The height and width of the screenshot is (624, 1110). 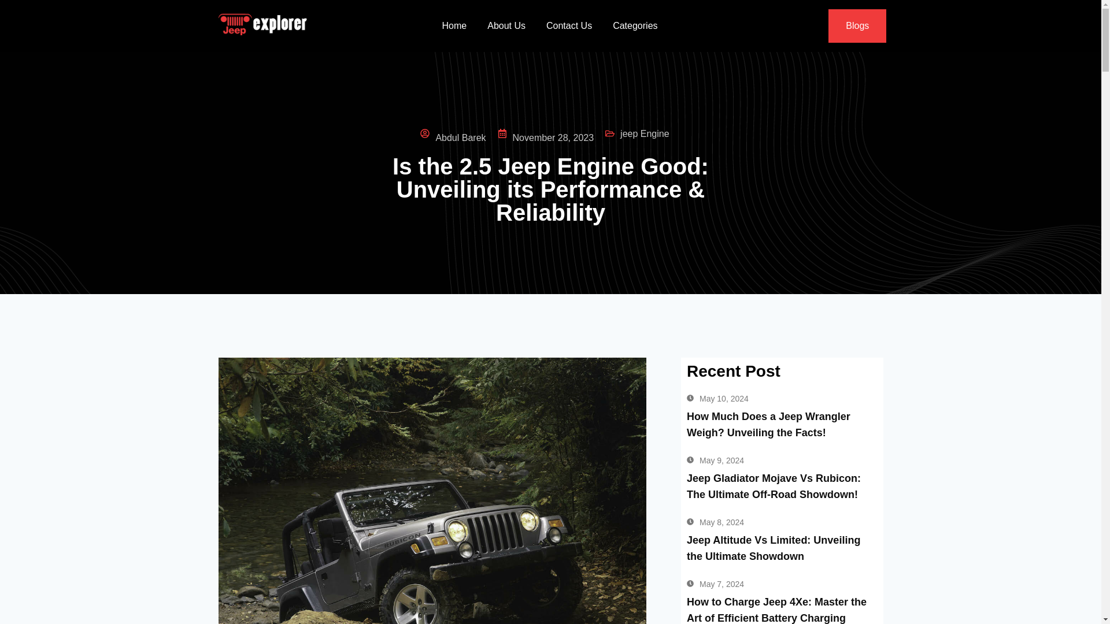 What do you see at coordinates (569, 25) in the screenshot?
I see `Contact Us` at bounding box center [569, 25].